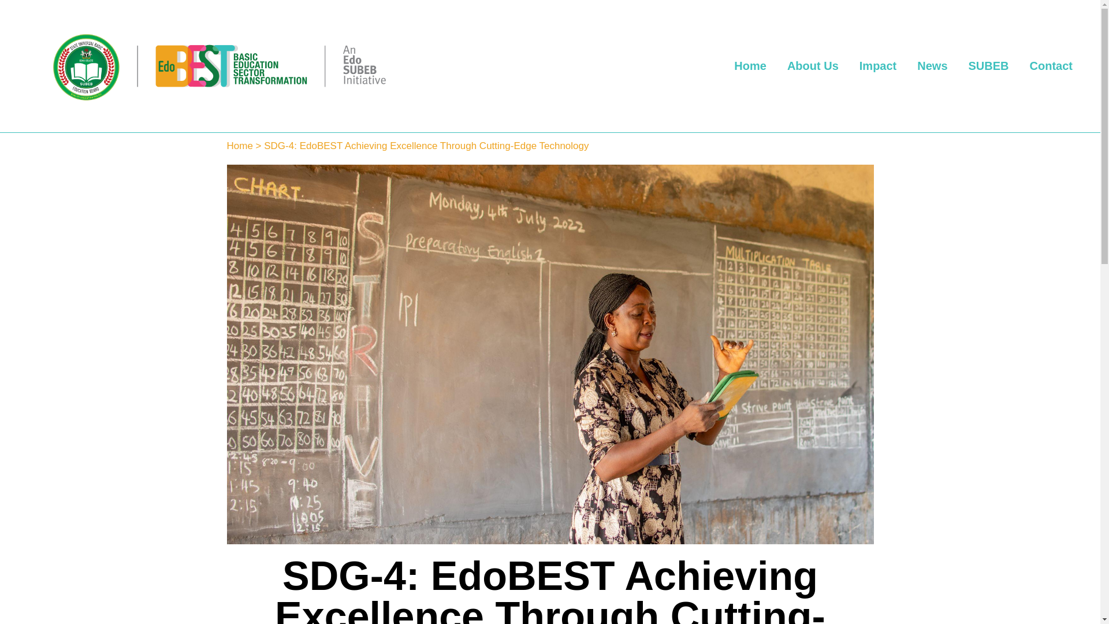 Image resolution: width=1109 pixels, height=624 pixels. I want to click on Impact, so click(878, 66).